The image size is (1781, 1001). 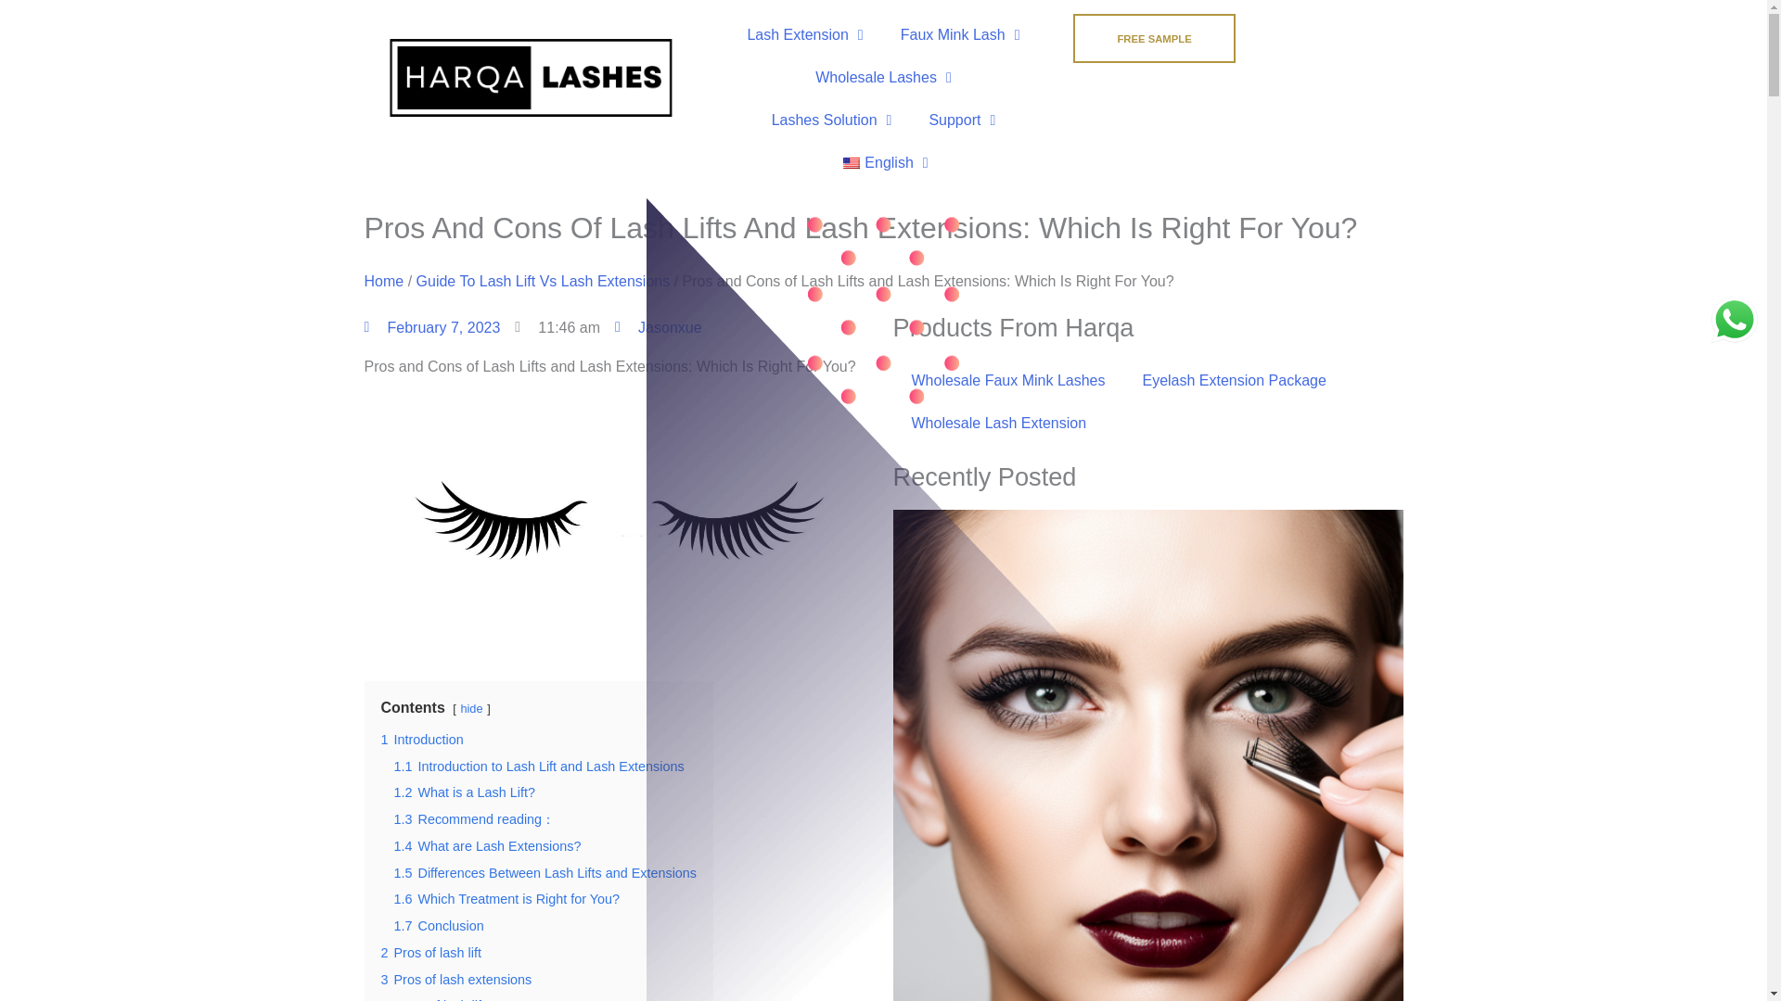 I want to click on Wholesale Lashes, so click(x=883, y=77).